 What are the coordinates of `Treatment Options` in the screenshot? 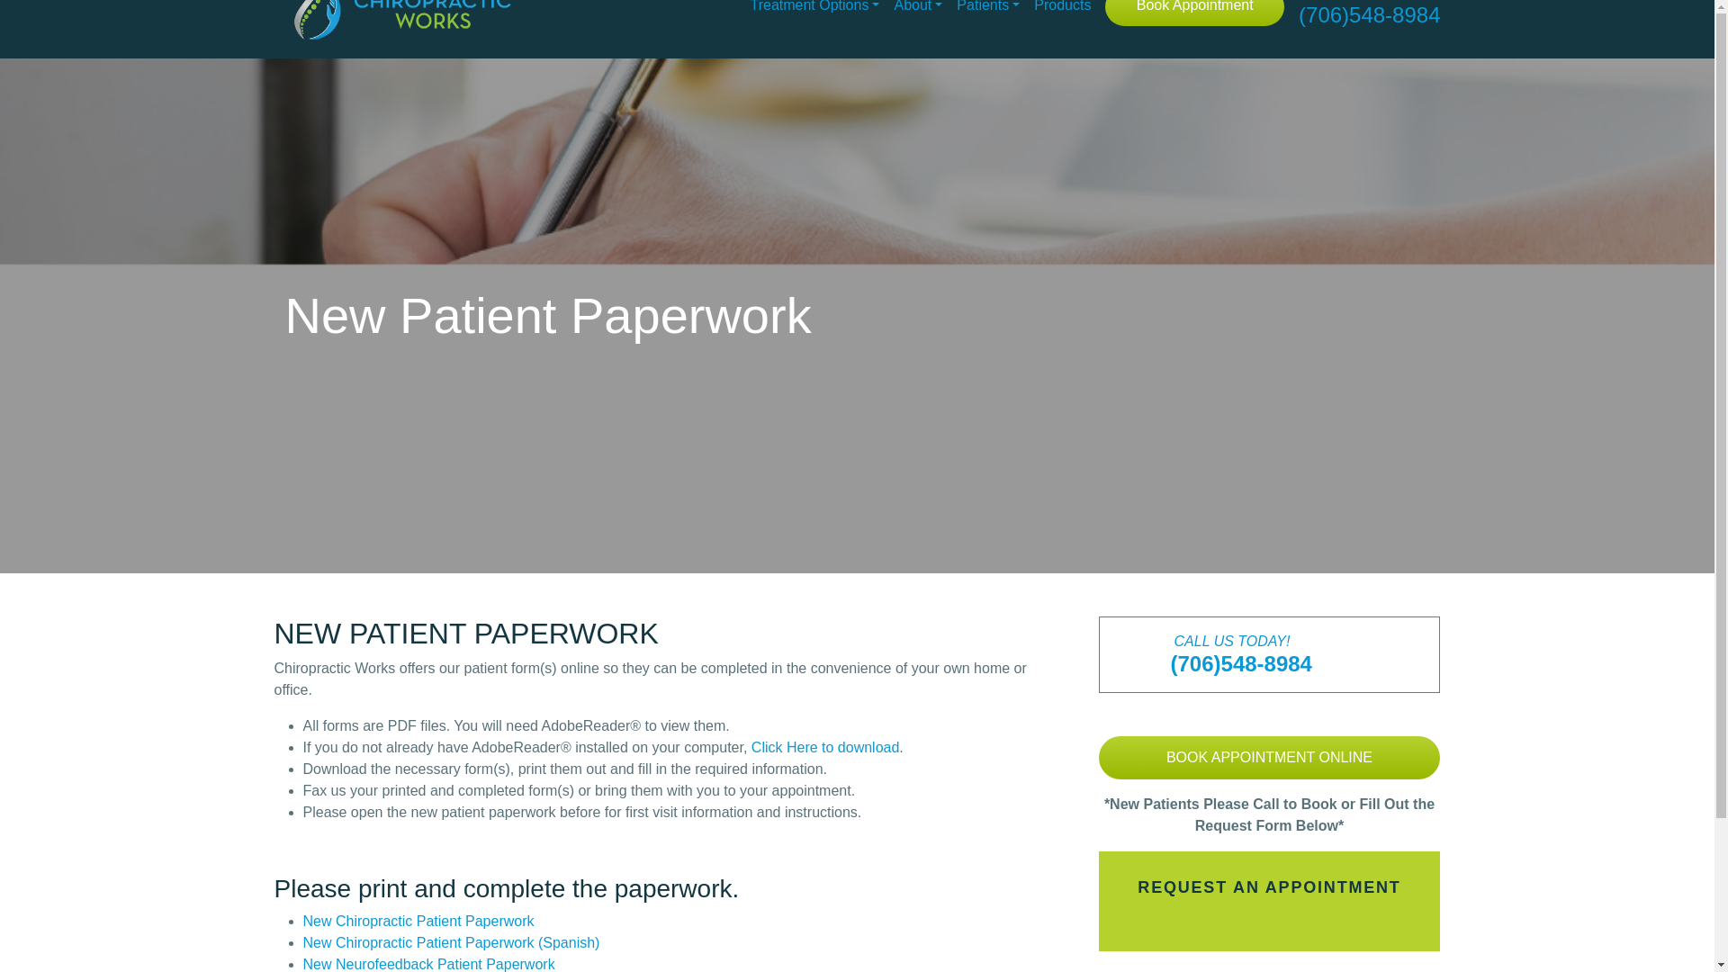 It's located at (814, 11).